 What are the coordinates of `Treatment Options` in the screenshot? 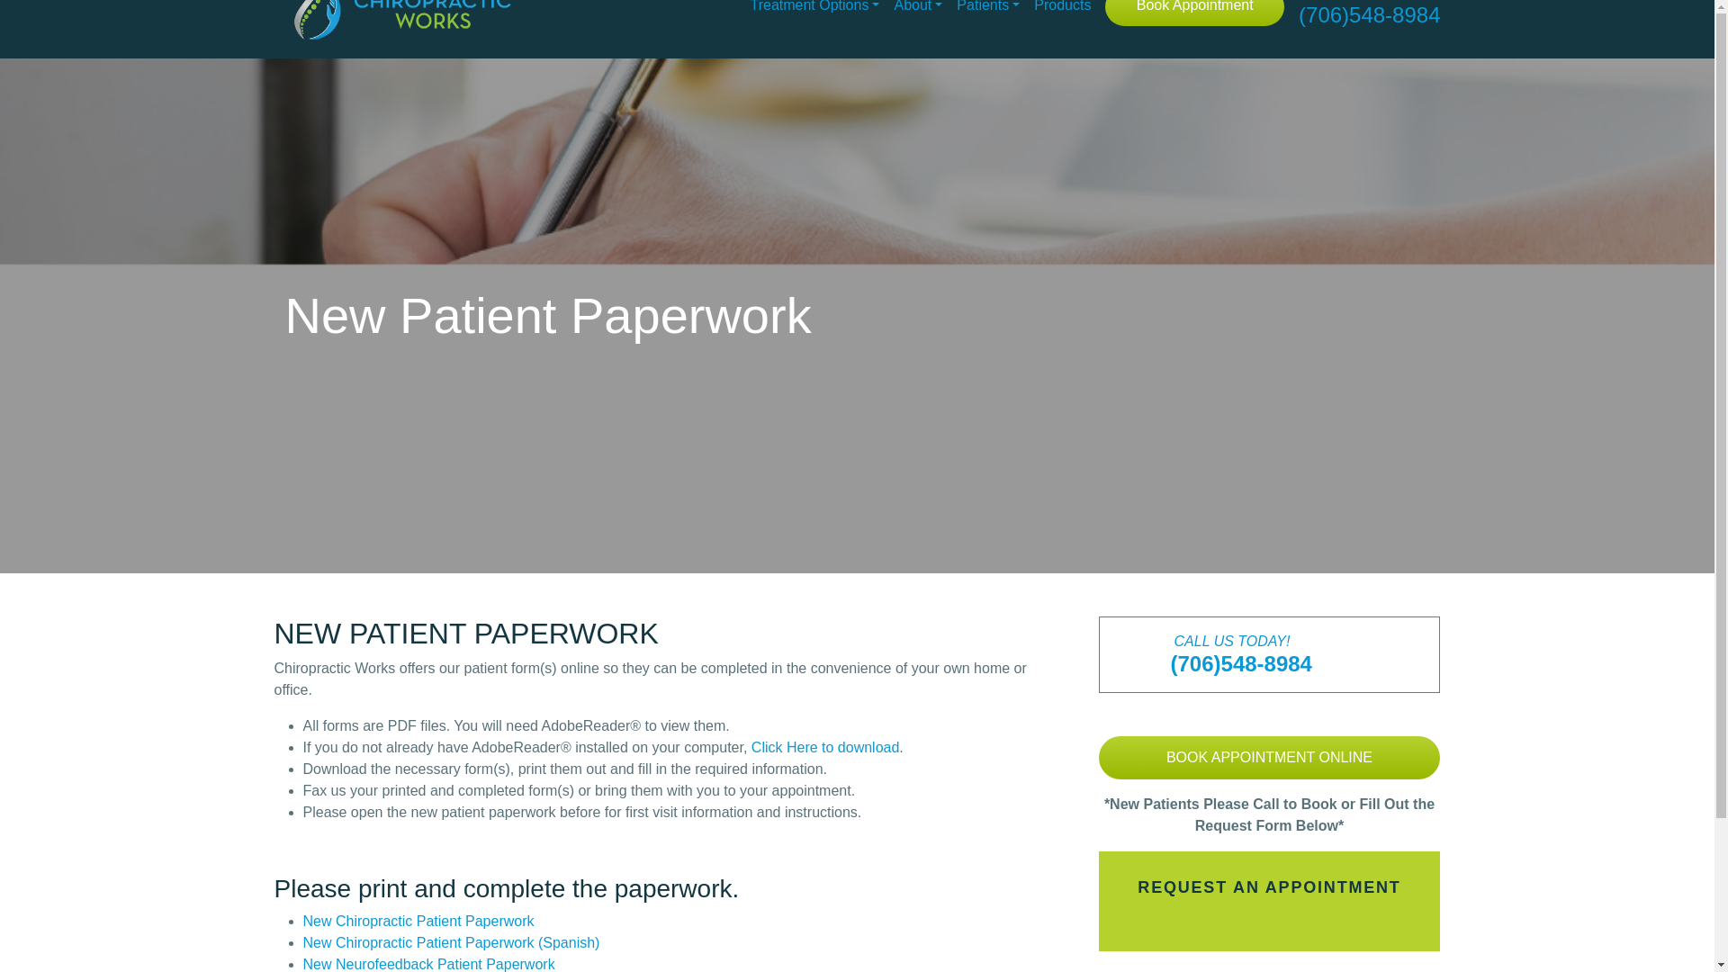 It's located at (814, 11).